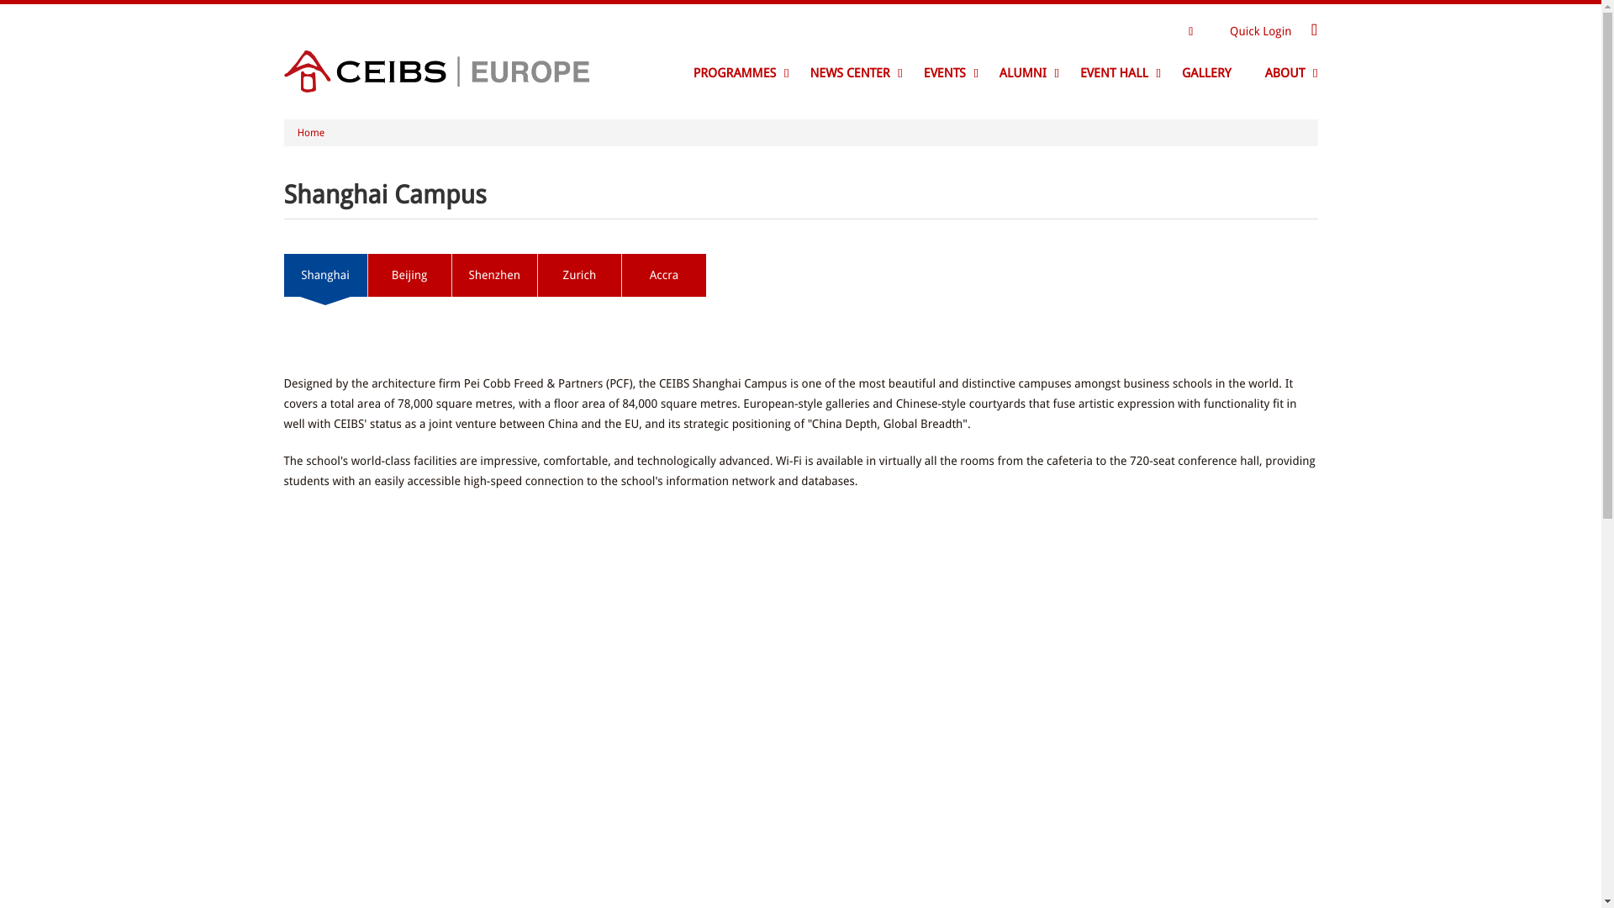 The width and height of the screenshot is (1614, 908). I want to click on Accra, so click(664, 276).